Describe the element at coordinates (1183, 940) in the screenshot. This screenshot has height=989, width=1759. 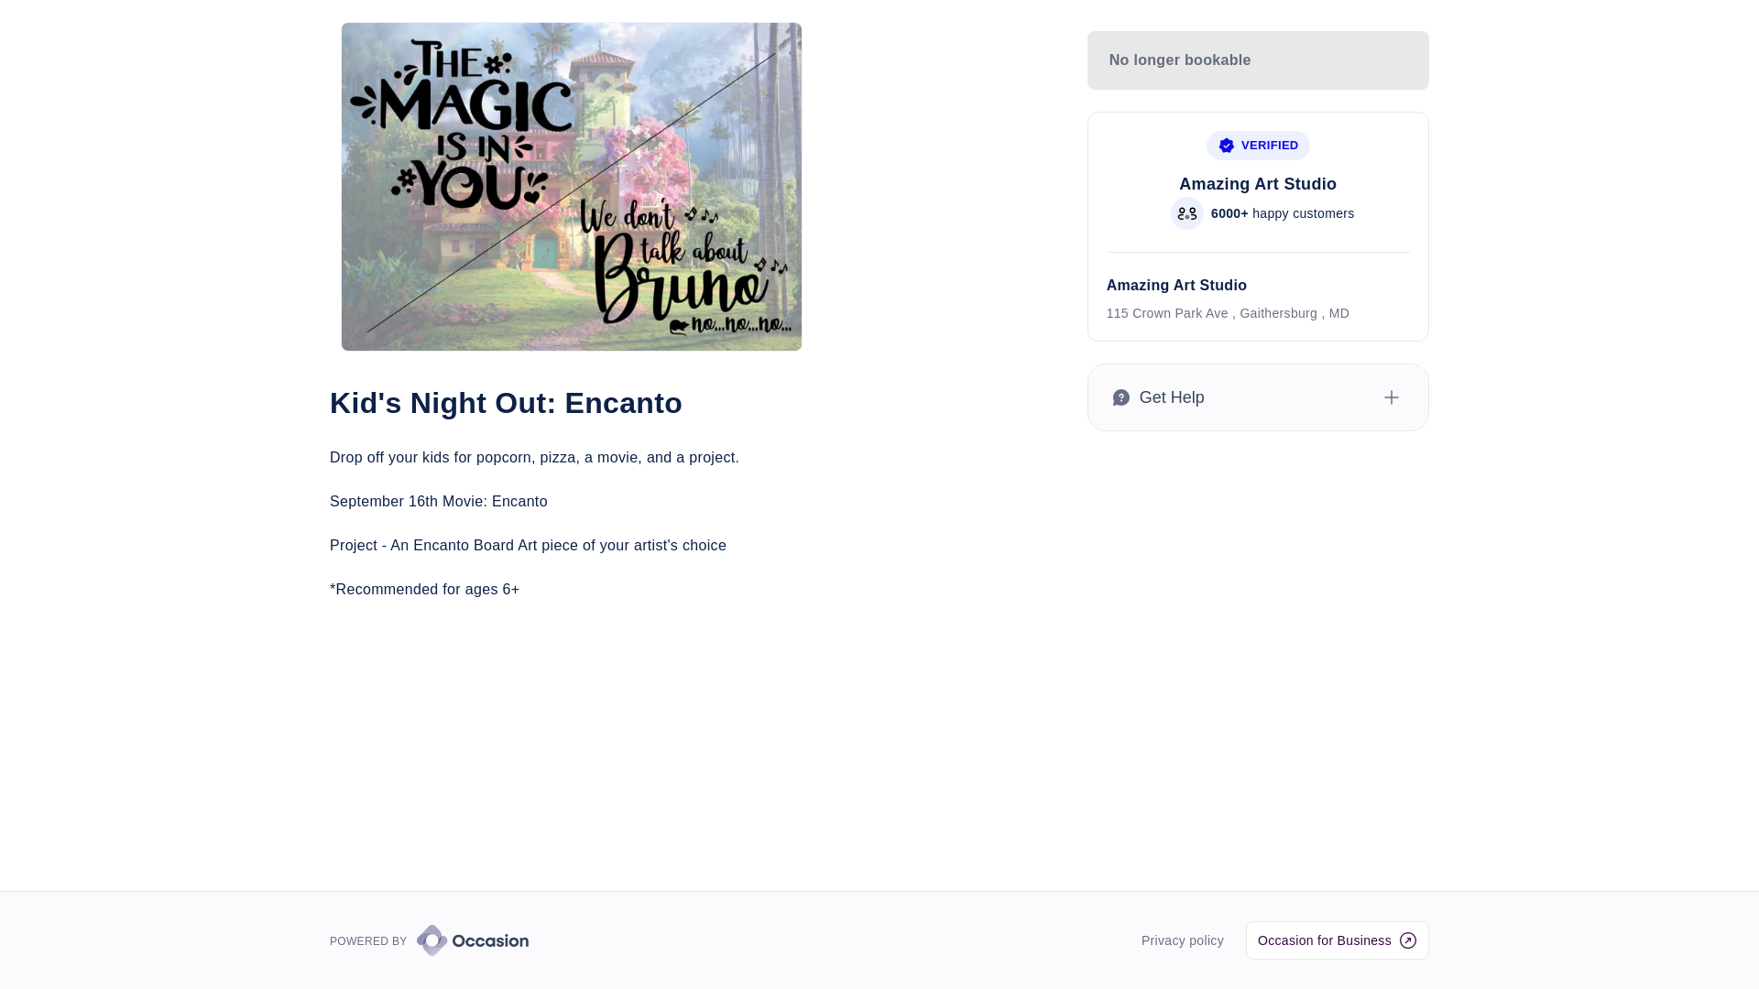
I see `Privacy policy` at that location.